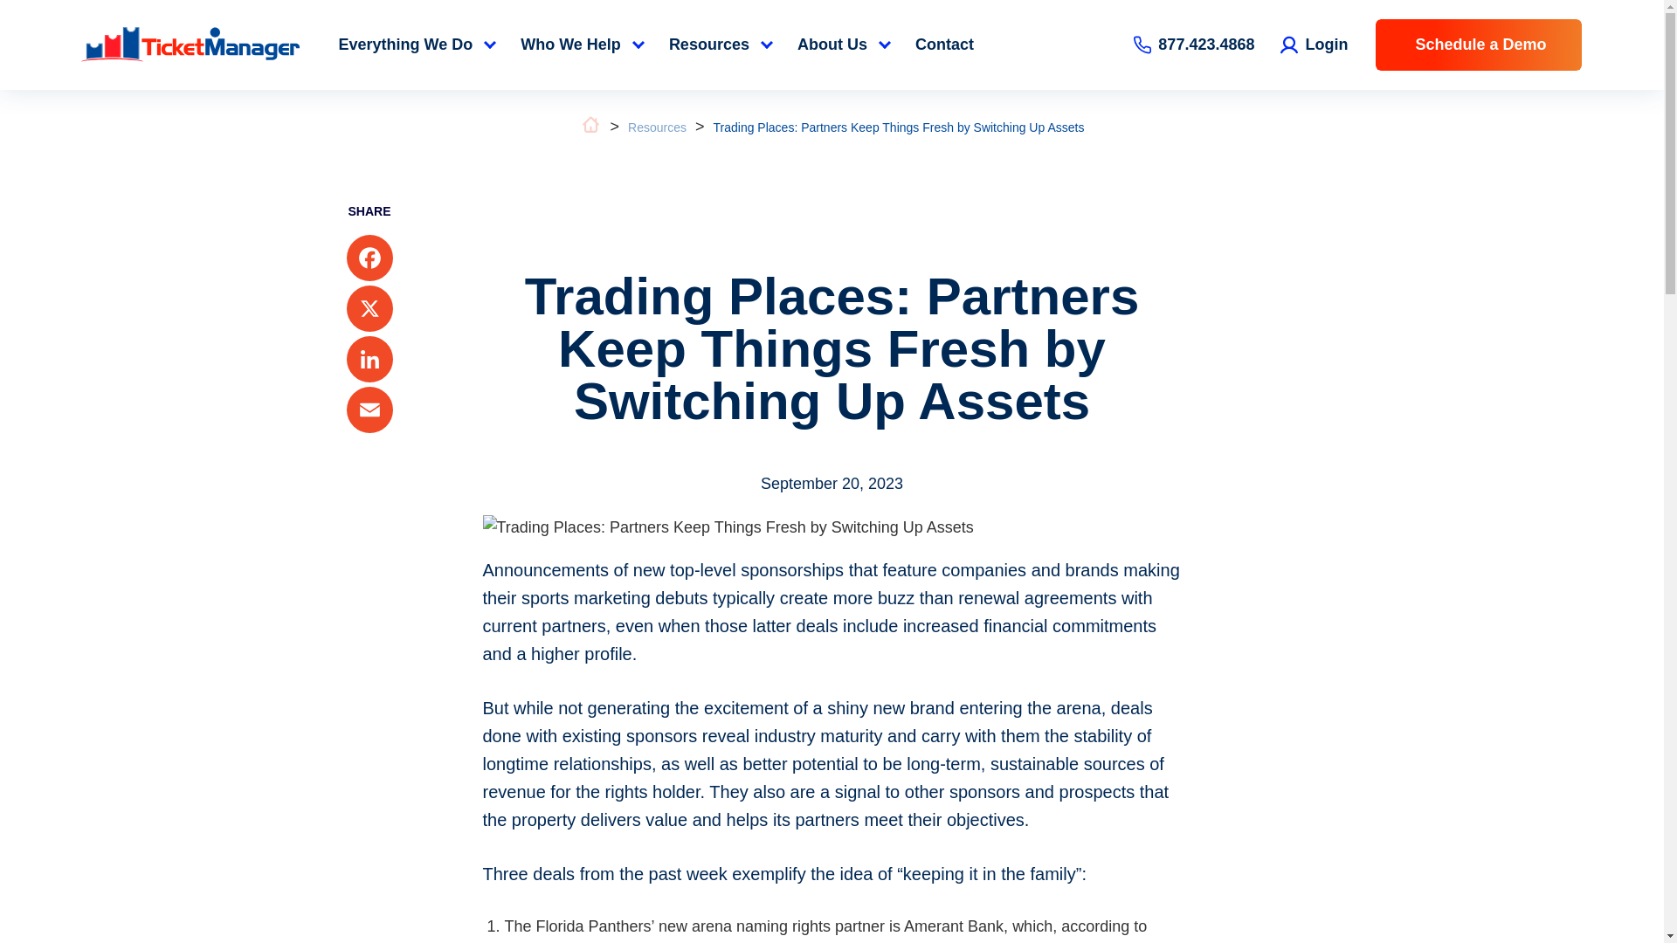 This screenshot has height=943, width=1677. What do you see at coordinates (369, 260) in the screenshot?
I see `FACEBOOK` at bounding box center [369, 260].